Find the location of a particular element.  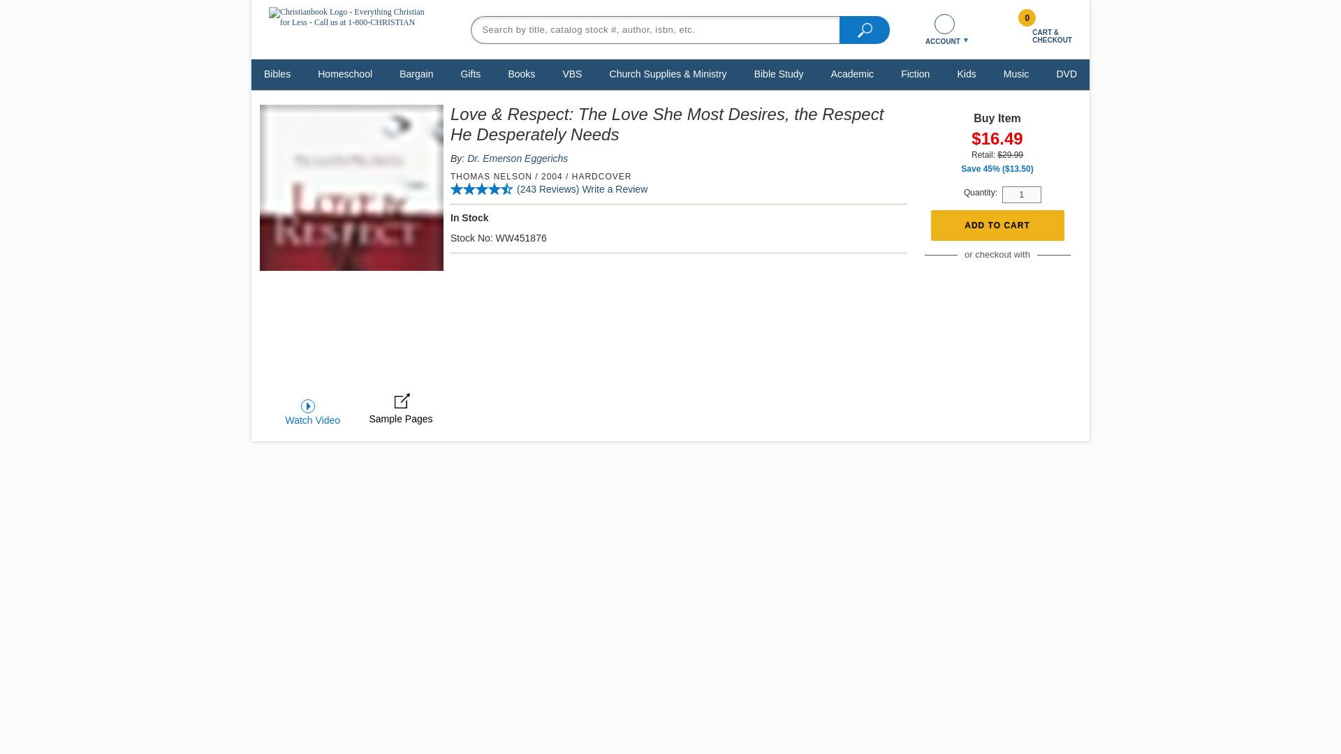

DVD is located at coordinates (1067, 73).